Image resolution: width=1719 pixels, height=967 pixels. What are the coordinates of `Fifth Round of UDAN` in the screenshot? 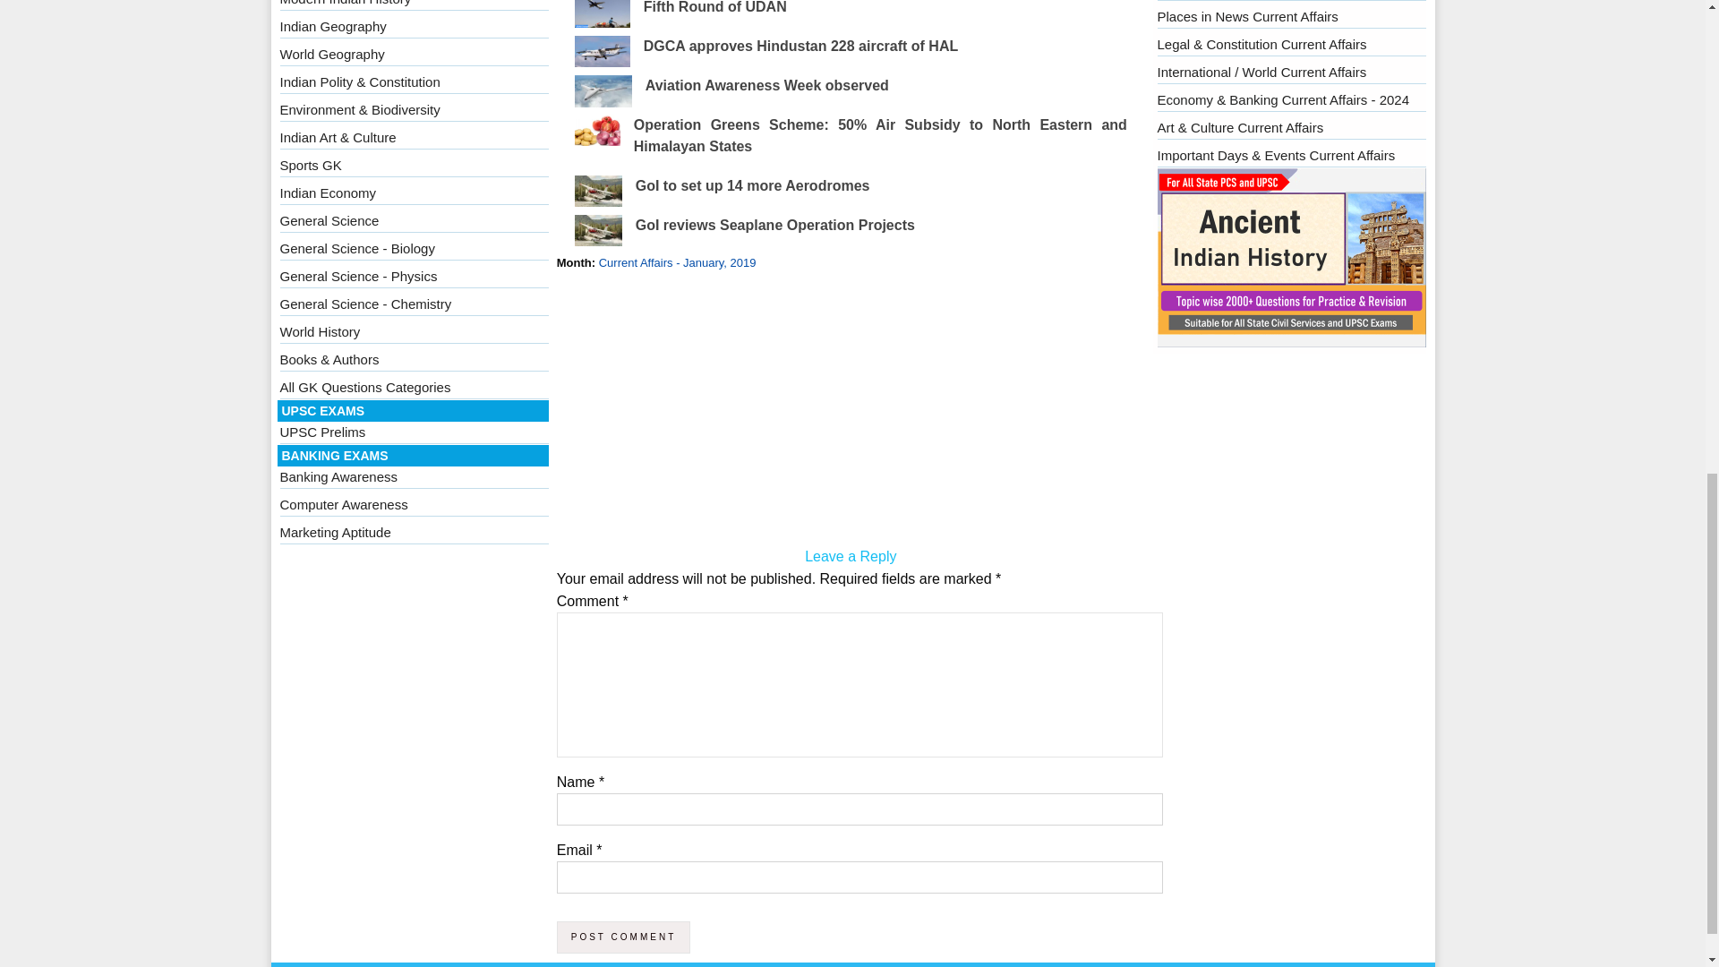 It's located at (714, 7).